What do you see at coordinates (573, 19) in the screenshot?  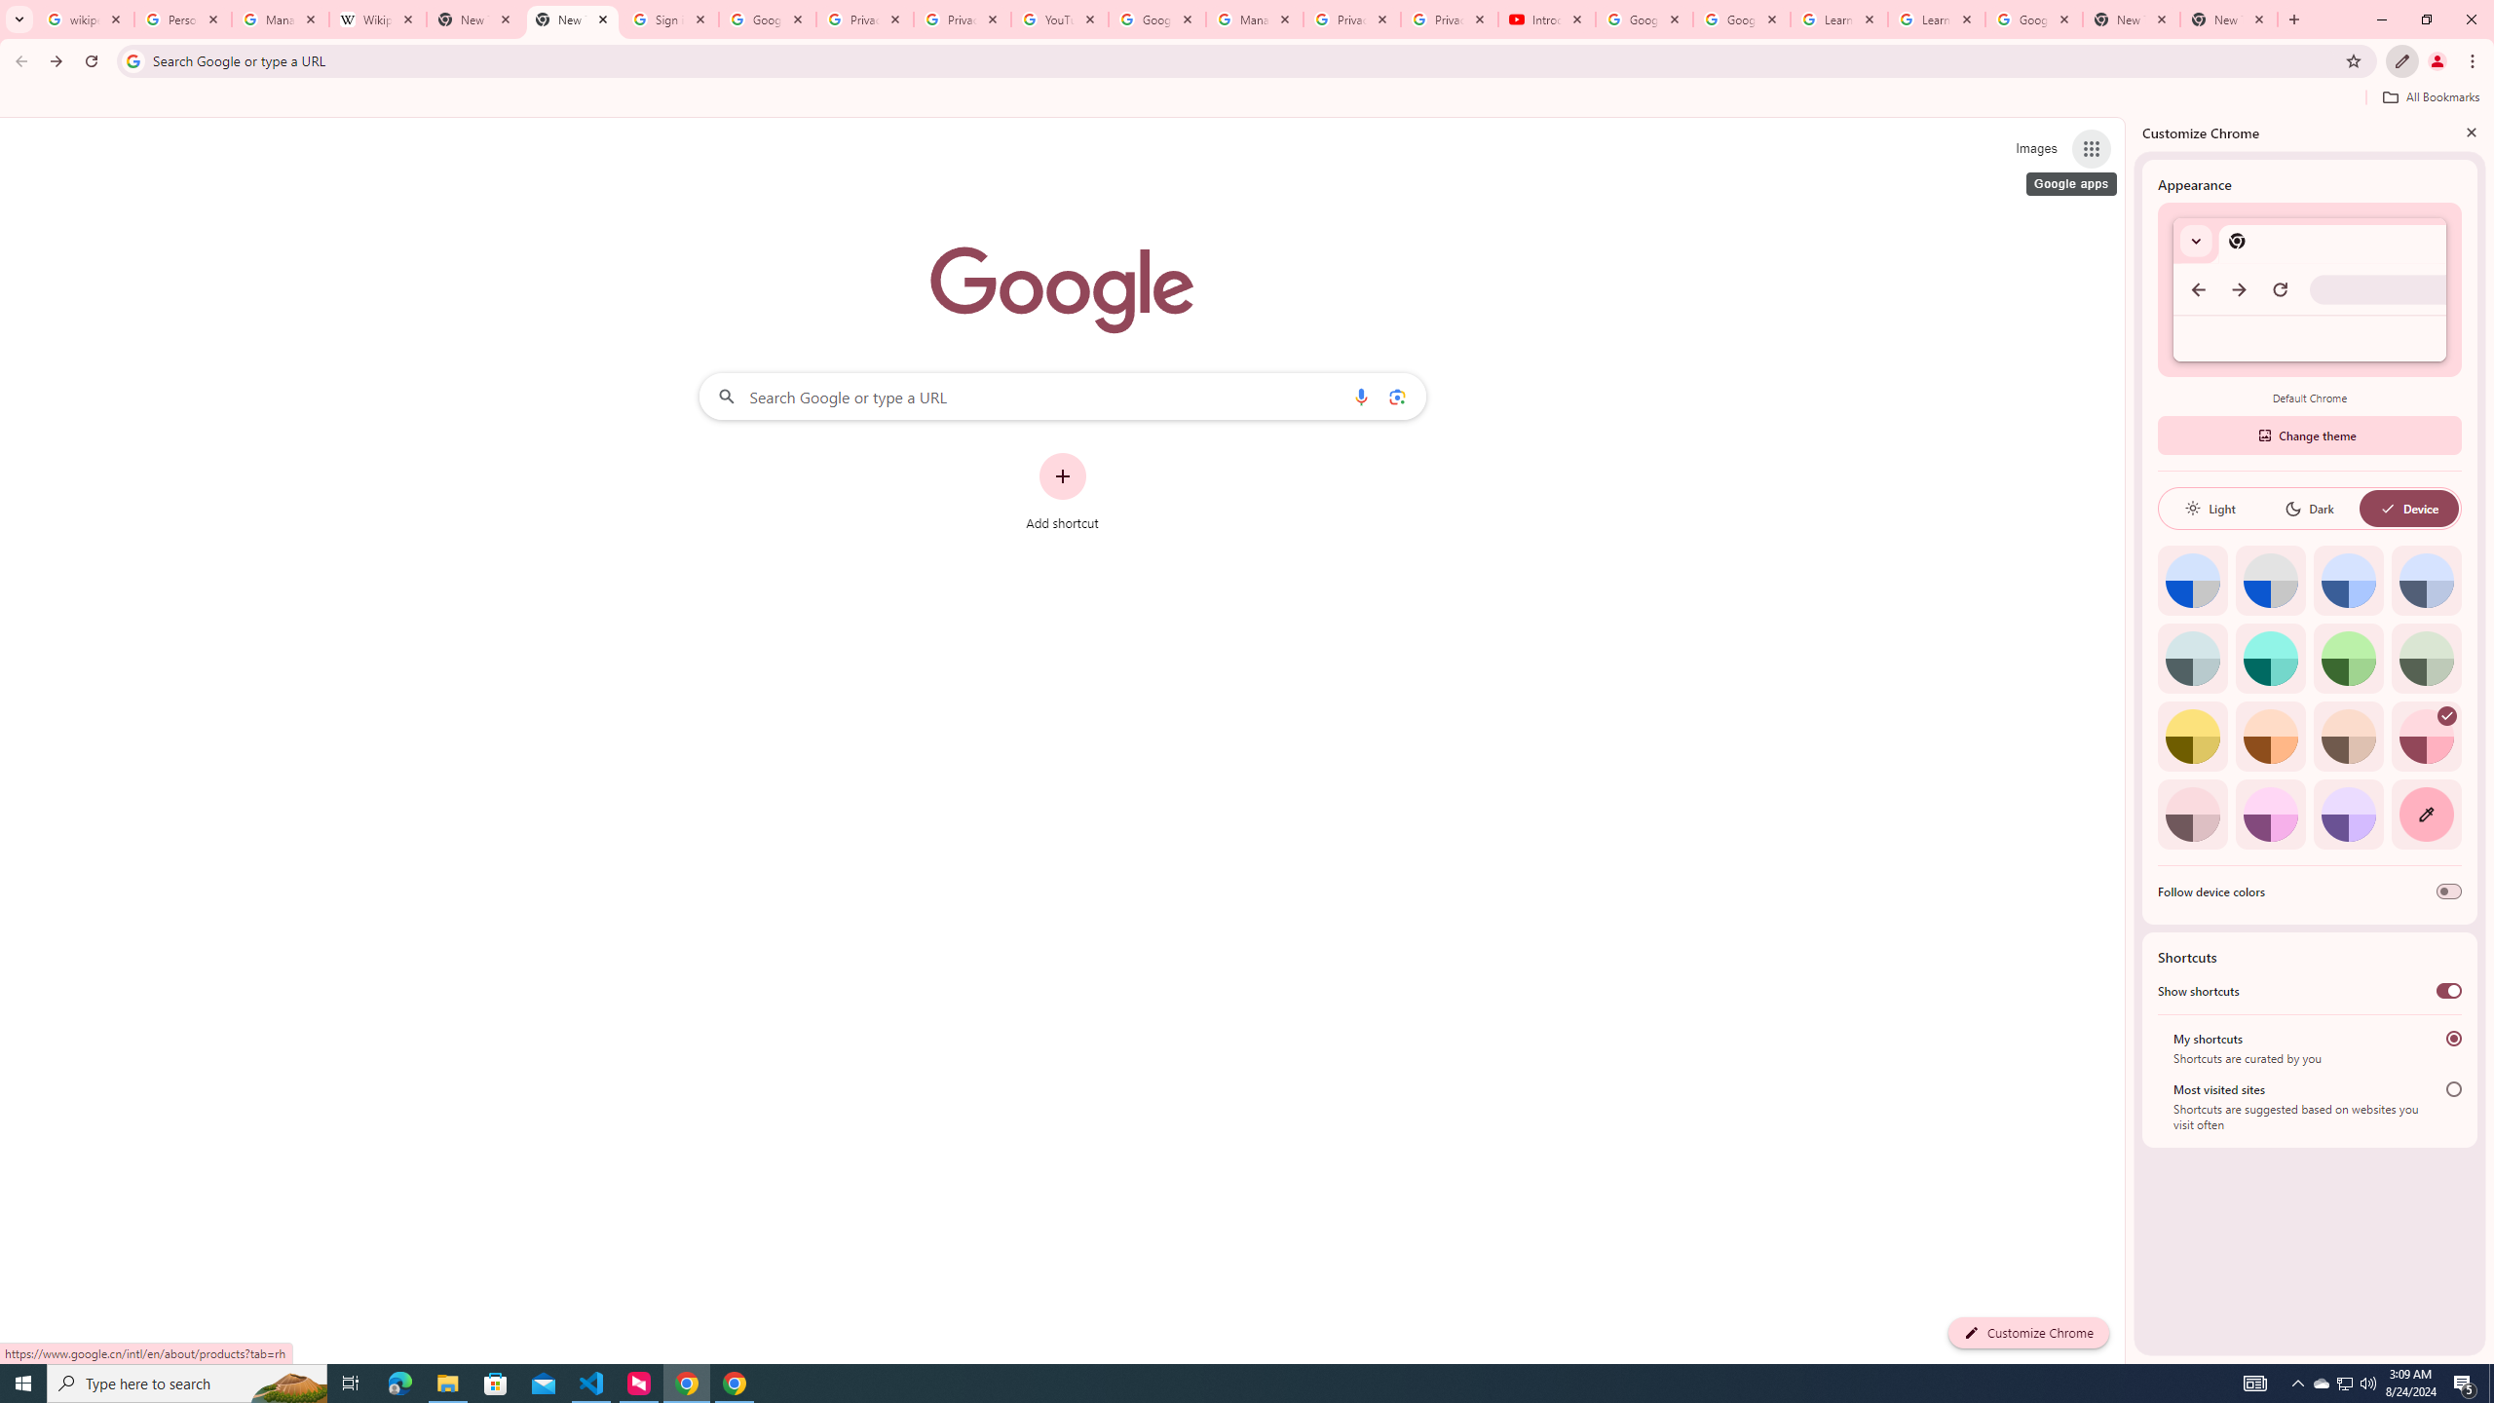 I see `New Tab` at bounding box center [573, 19].